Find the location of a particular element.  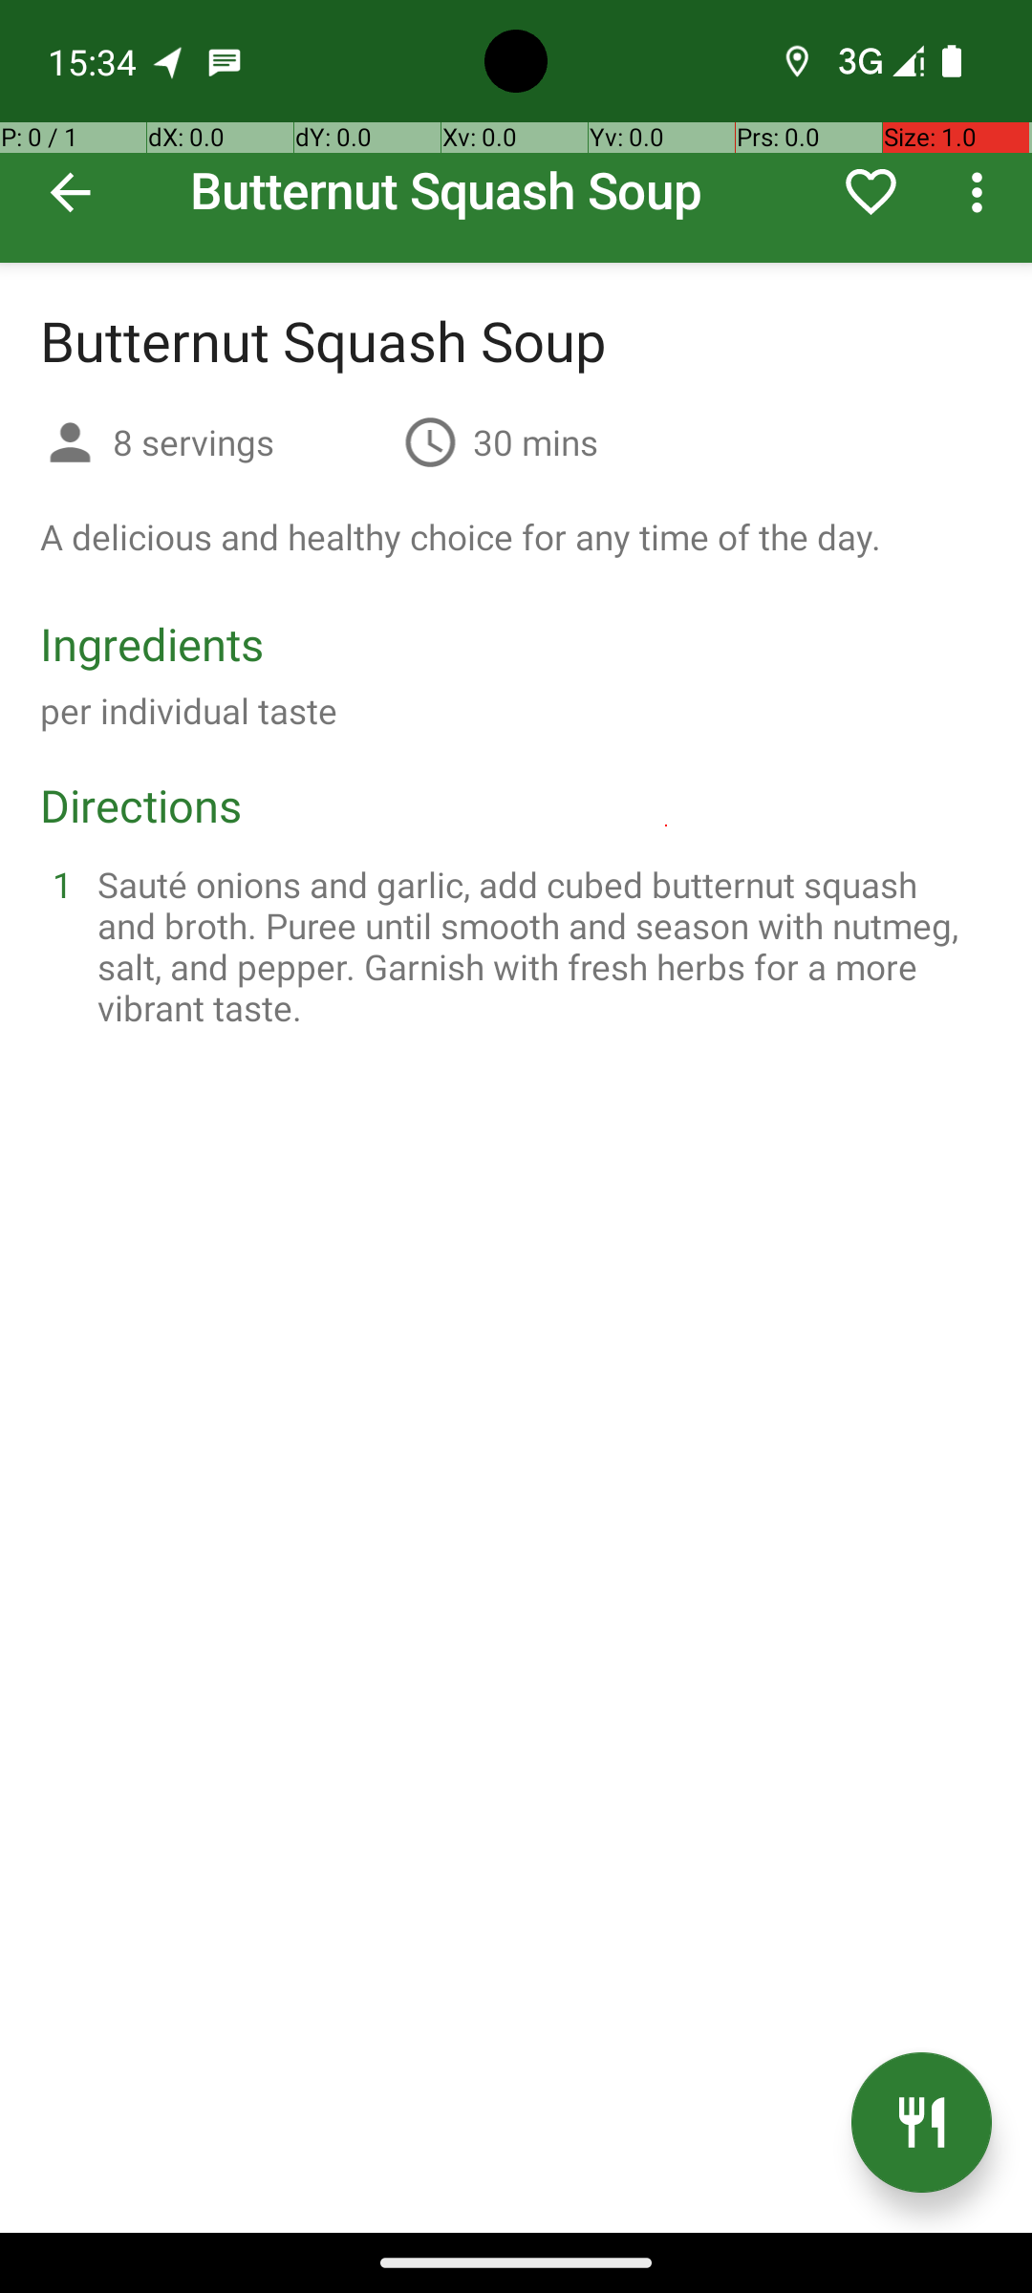

per individual taste is located at coordinates (189, 711).